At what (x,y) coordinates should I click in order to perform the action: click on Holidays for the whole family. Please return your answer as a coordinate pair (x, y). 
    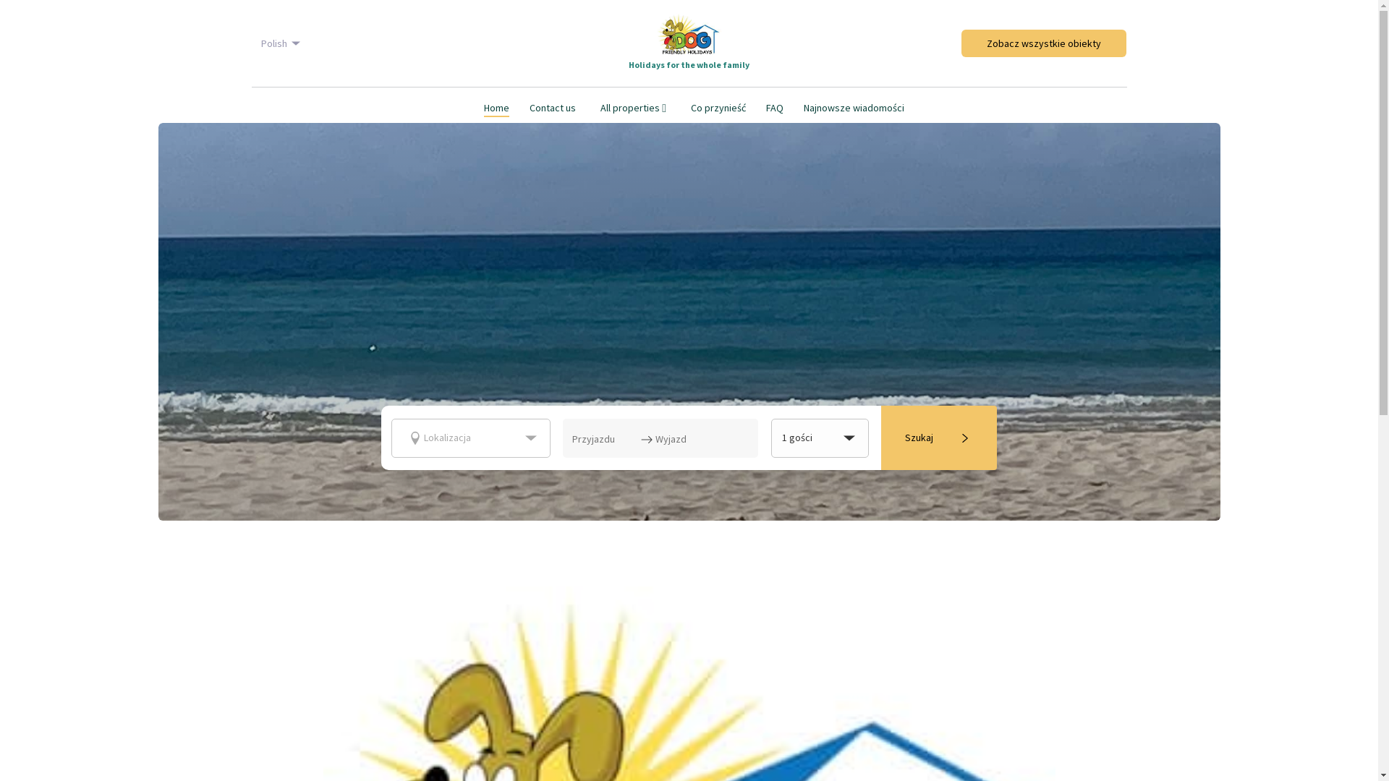
    Looking at the image, I should click on (689, 43).